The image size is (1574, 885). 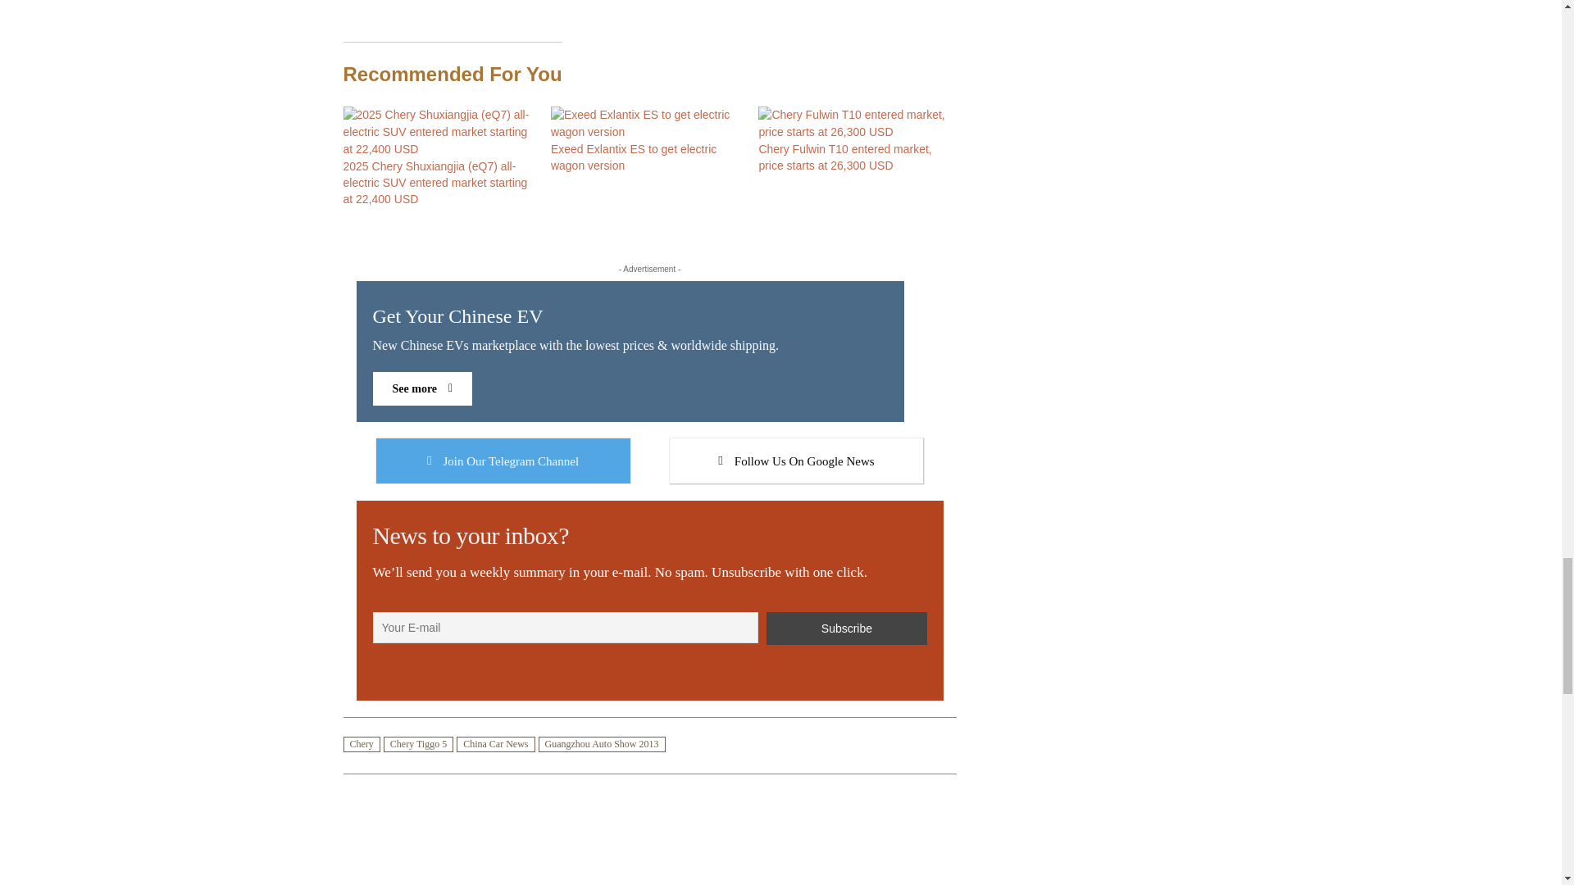 I want to click on Subscribe, so click(x=649, y=469).